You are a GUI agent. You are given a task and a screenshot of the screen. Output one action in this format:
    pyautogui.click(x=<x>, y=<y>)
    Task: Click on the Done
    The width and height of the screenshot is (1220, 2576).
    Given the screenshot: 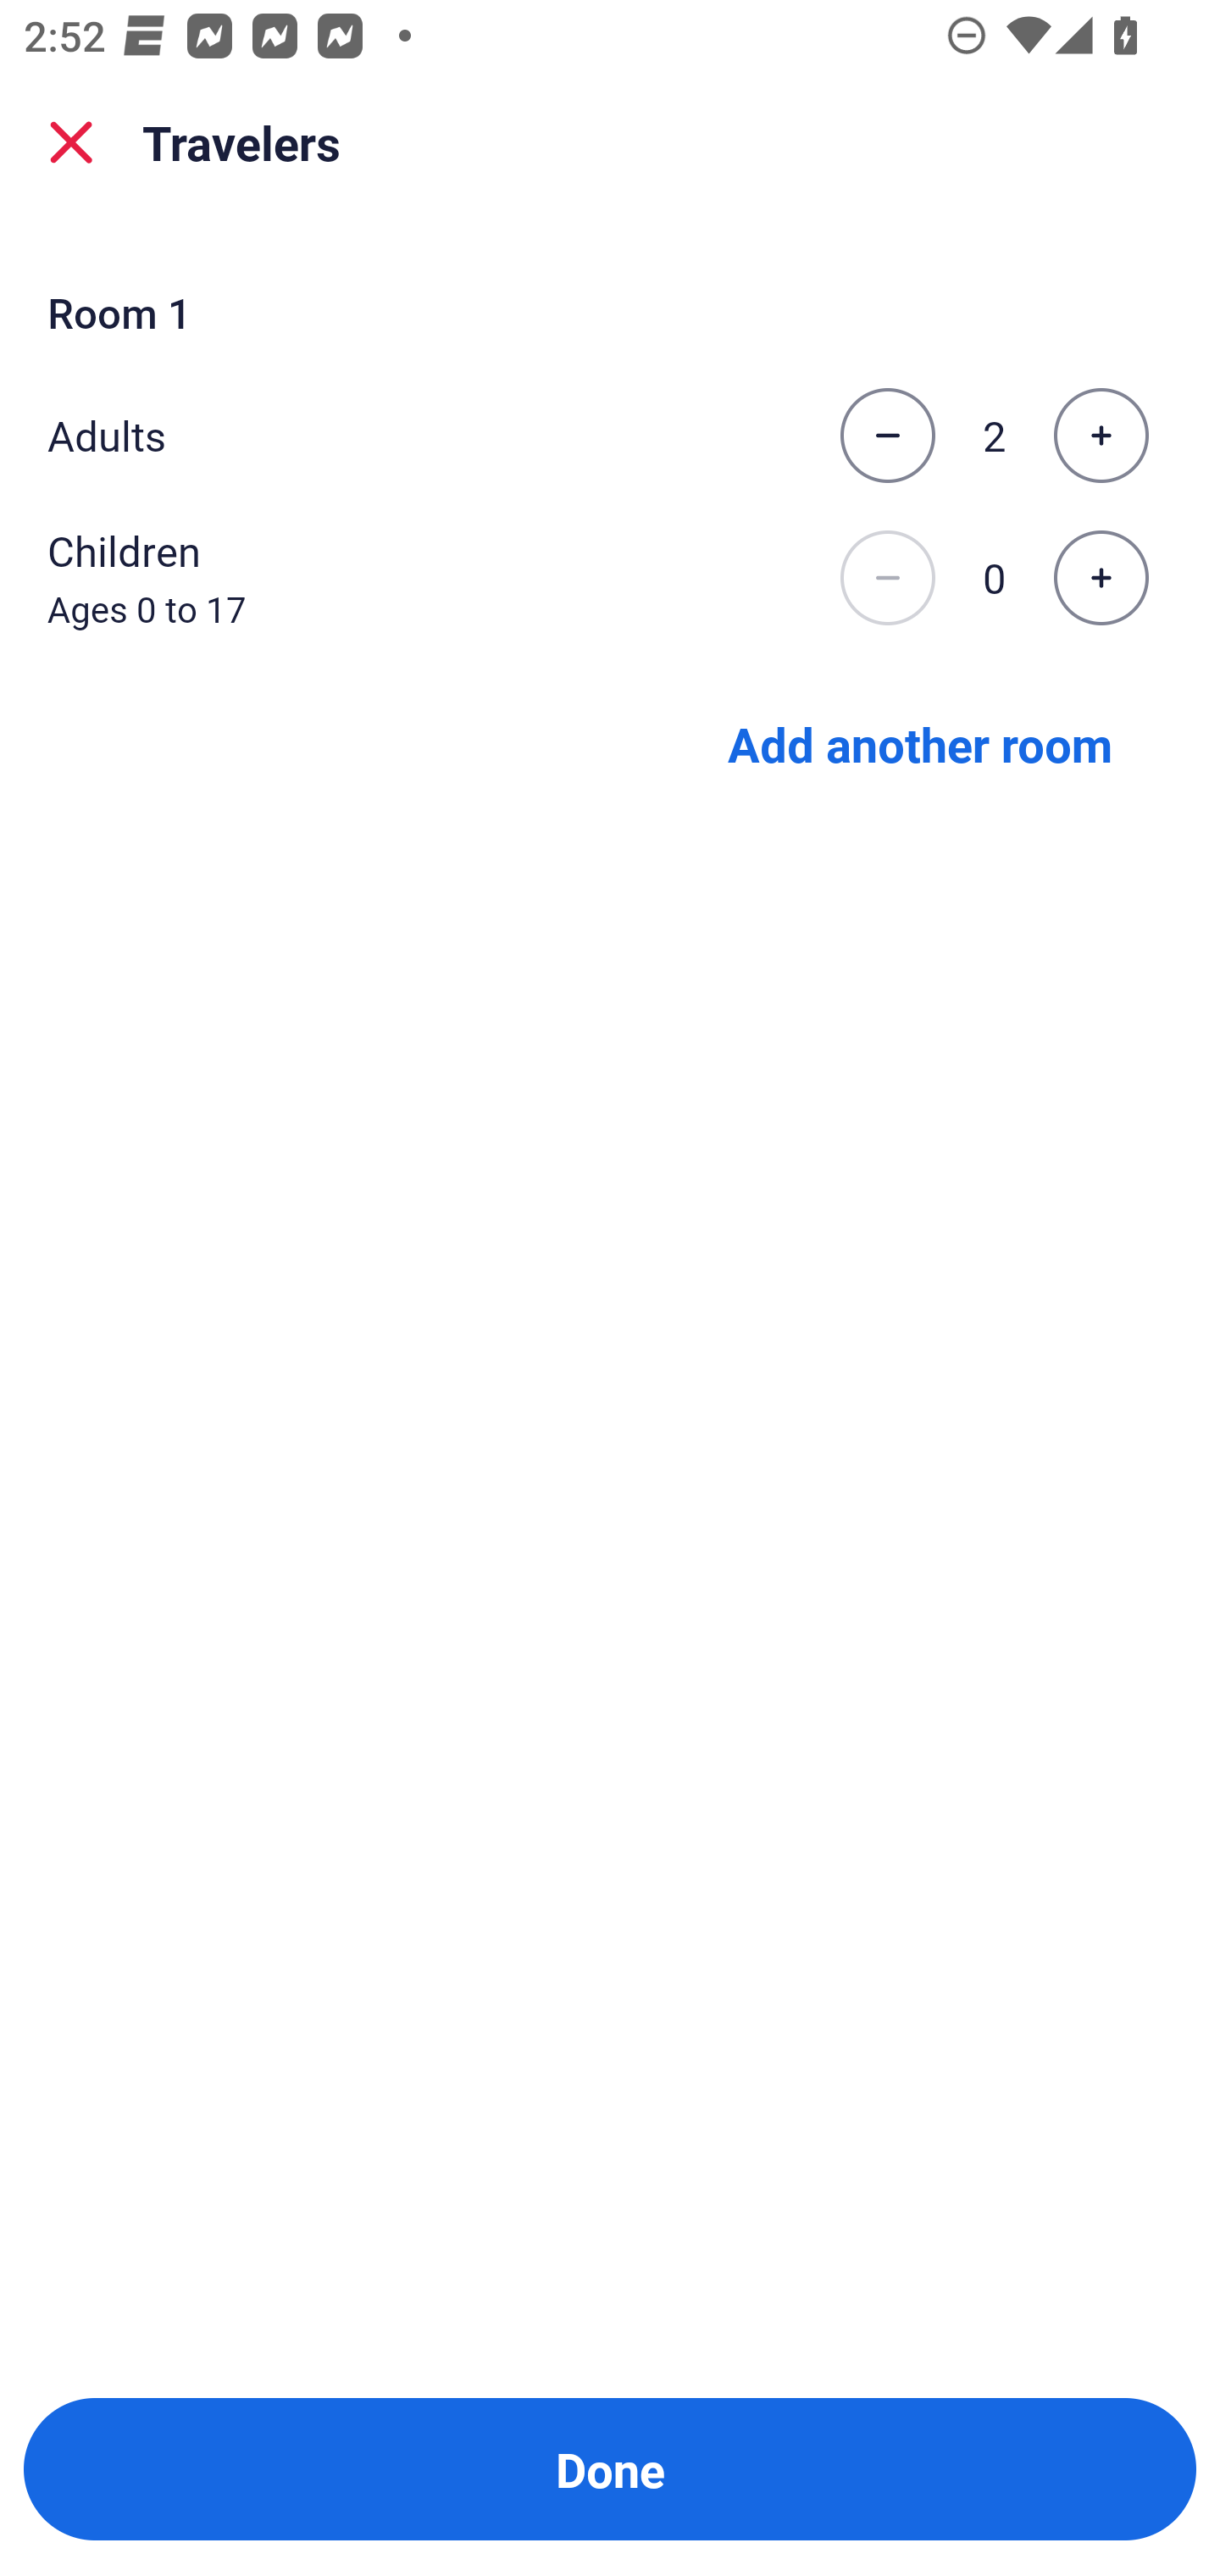 What is the action you would take?
    pyautogui.click(x=610, y=2469)
    